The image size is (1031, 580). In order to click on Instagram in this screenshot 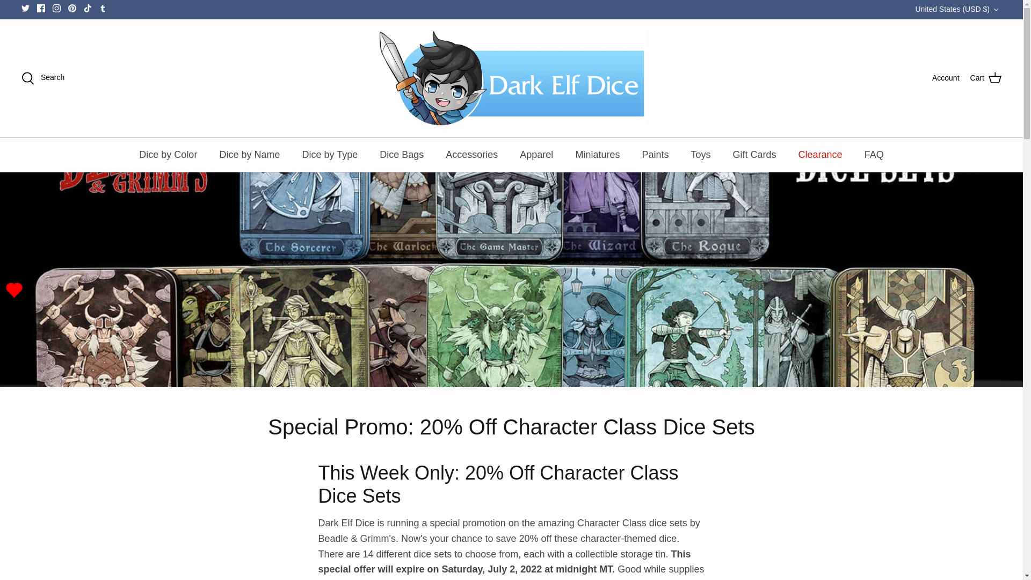, I will do `click(56, 8)`.